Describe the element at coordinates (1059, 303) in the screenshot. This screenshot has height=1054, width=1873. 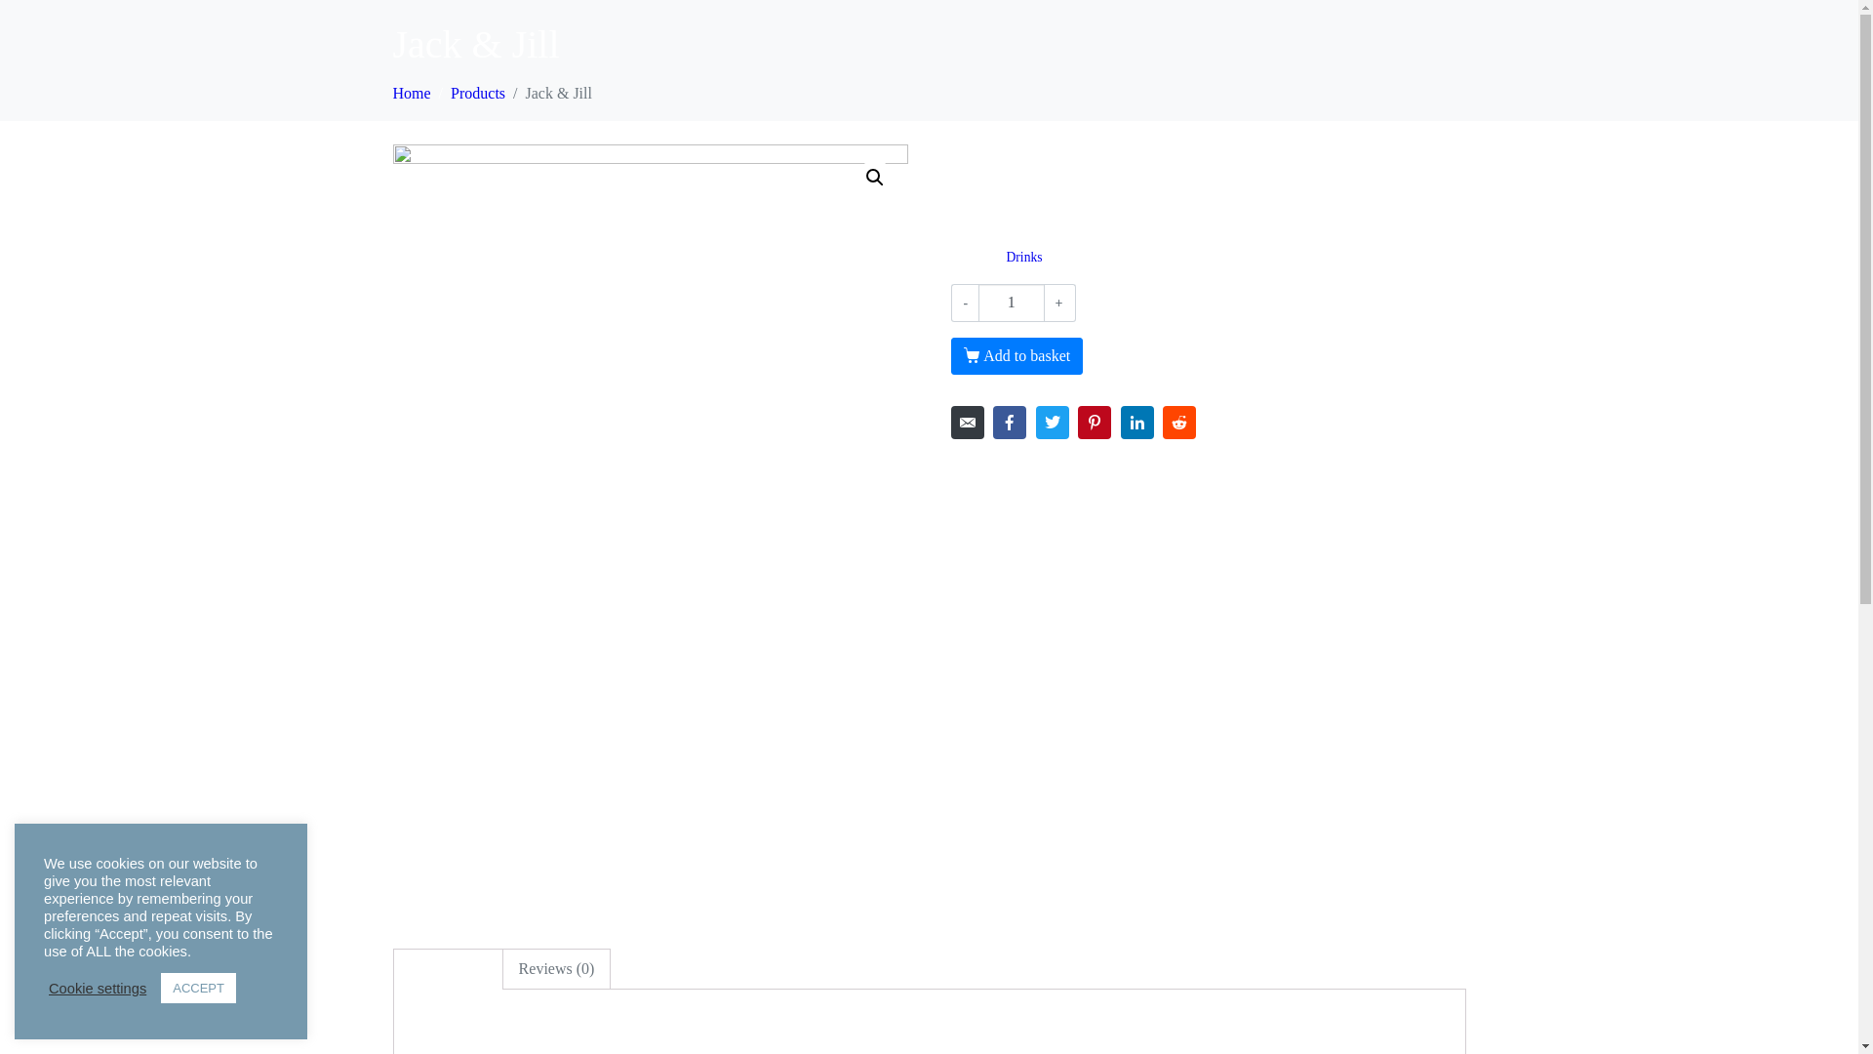
I see `+` at that location.